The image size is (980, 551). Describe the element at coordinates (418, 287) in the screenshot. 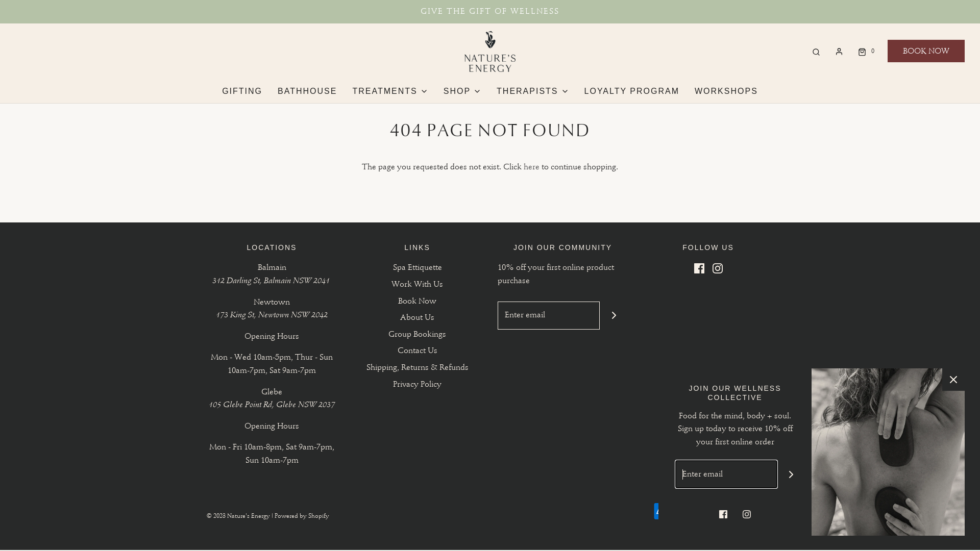

I see `Work With Us` at that location.